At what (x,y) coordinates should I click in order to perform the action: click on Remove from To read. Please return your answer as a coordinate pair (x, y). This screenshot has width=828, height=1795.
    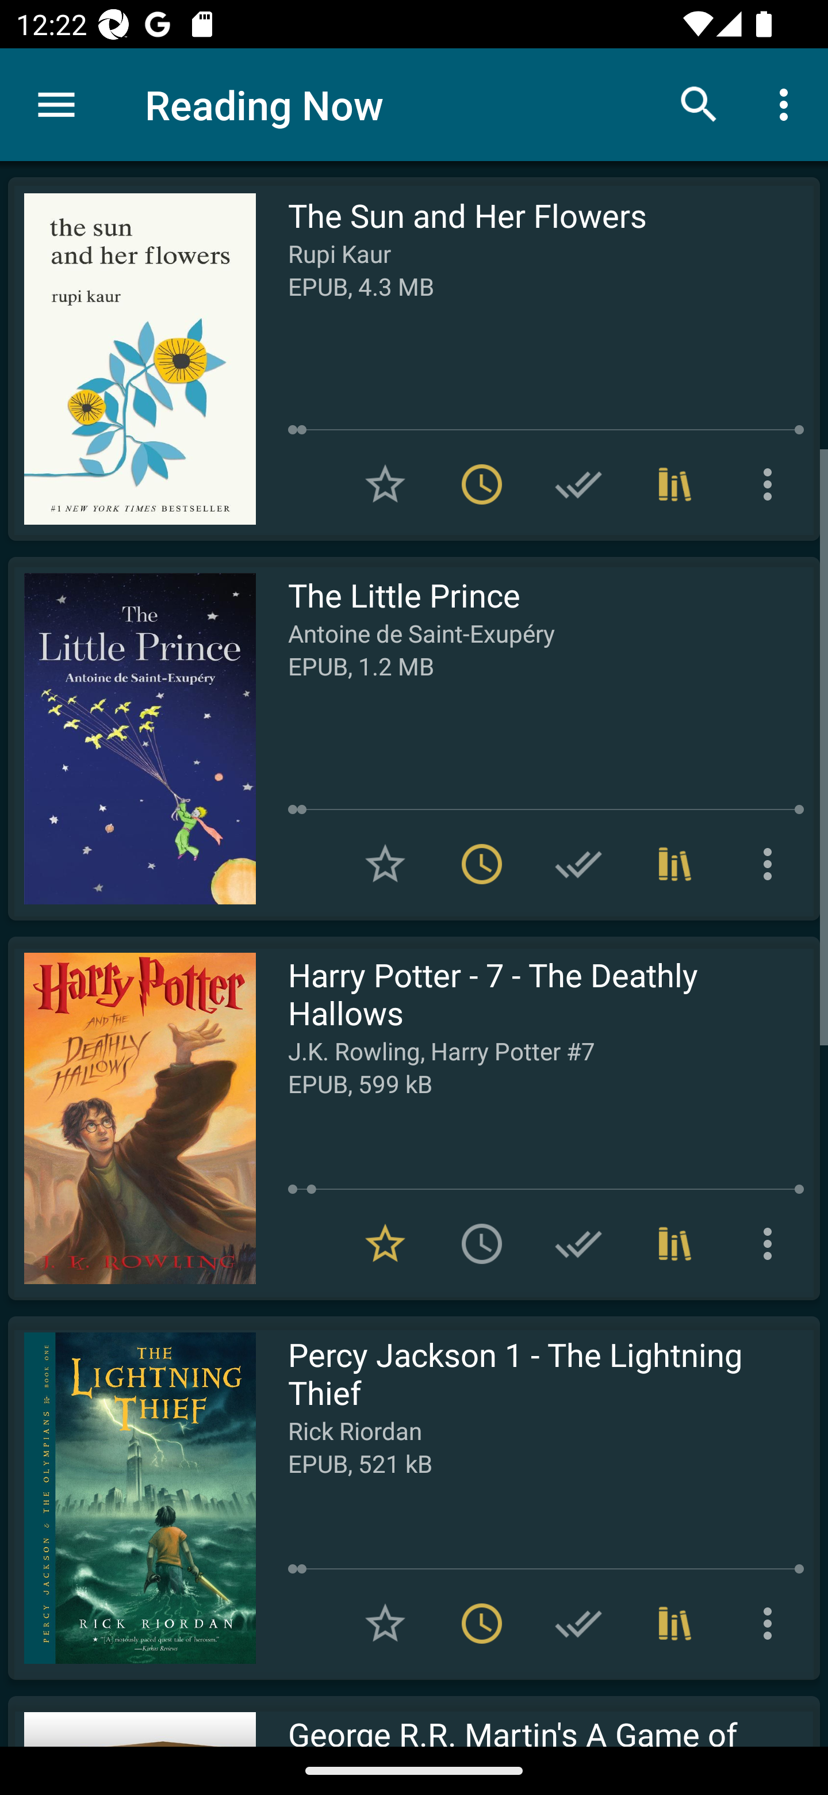
    Looking at the image, I should click on (482, 1624).